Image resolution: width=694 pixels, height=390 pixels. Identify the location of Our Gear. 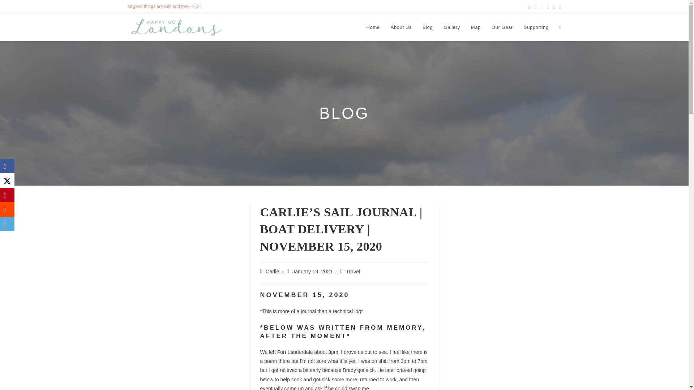
(502, 27).